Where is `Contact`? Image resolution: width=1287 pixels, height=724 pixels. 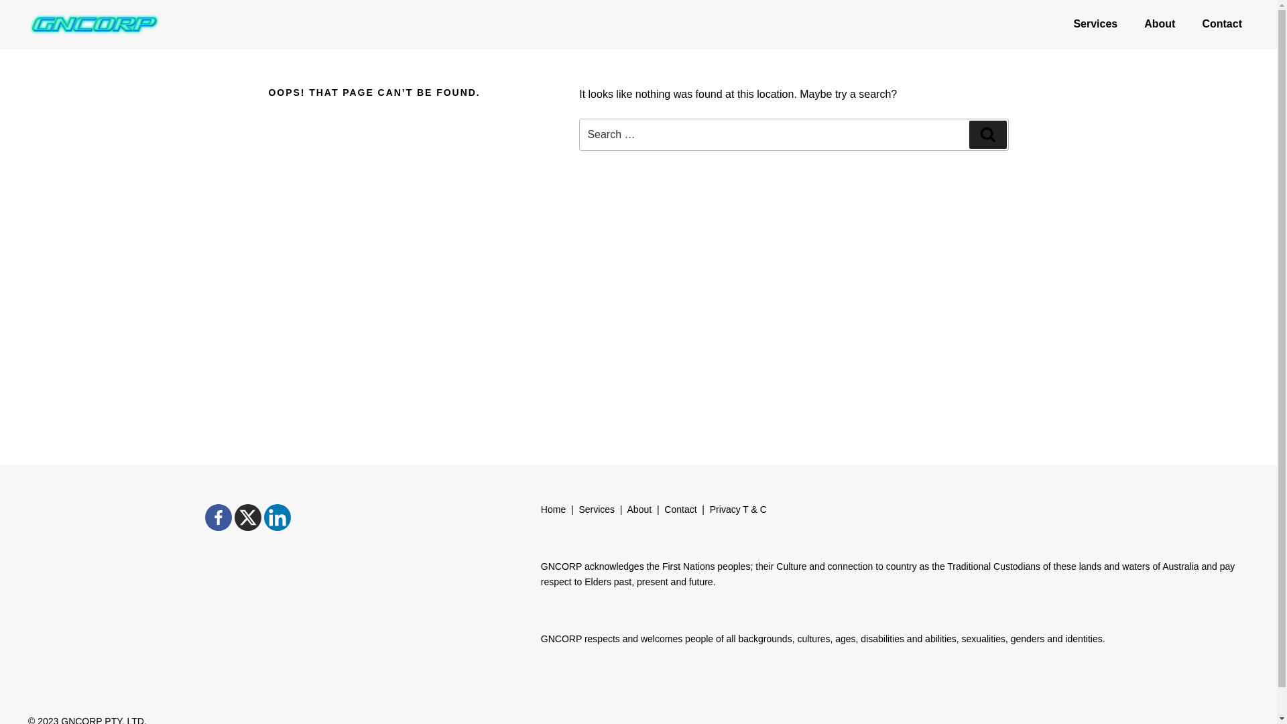 Contact is located at coordinates (680, 509).